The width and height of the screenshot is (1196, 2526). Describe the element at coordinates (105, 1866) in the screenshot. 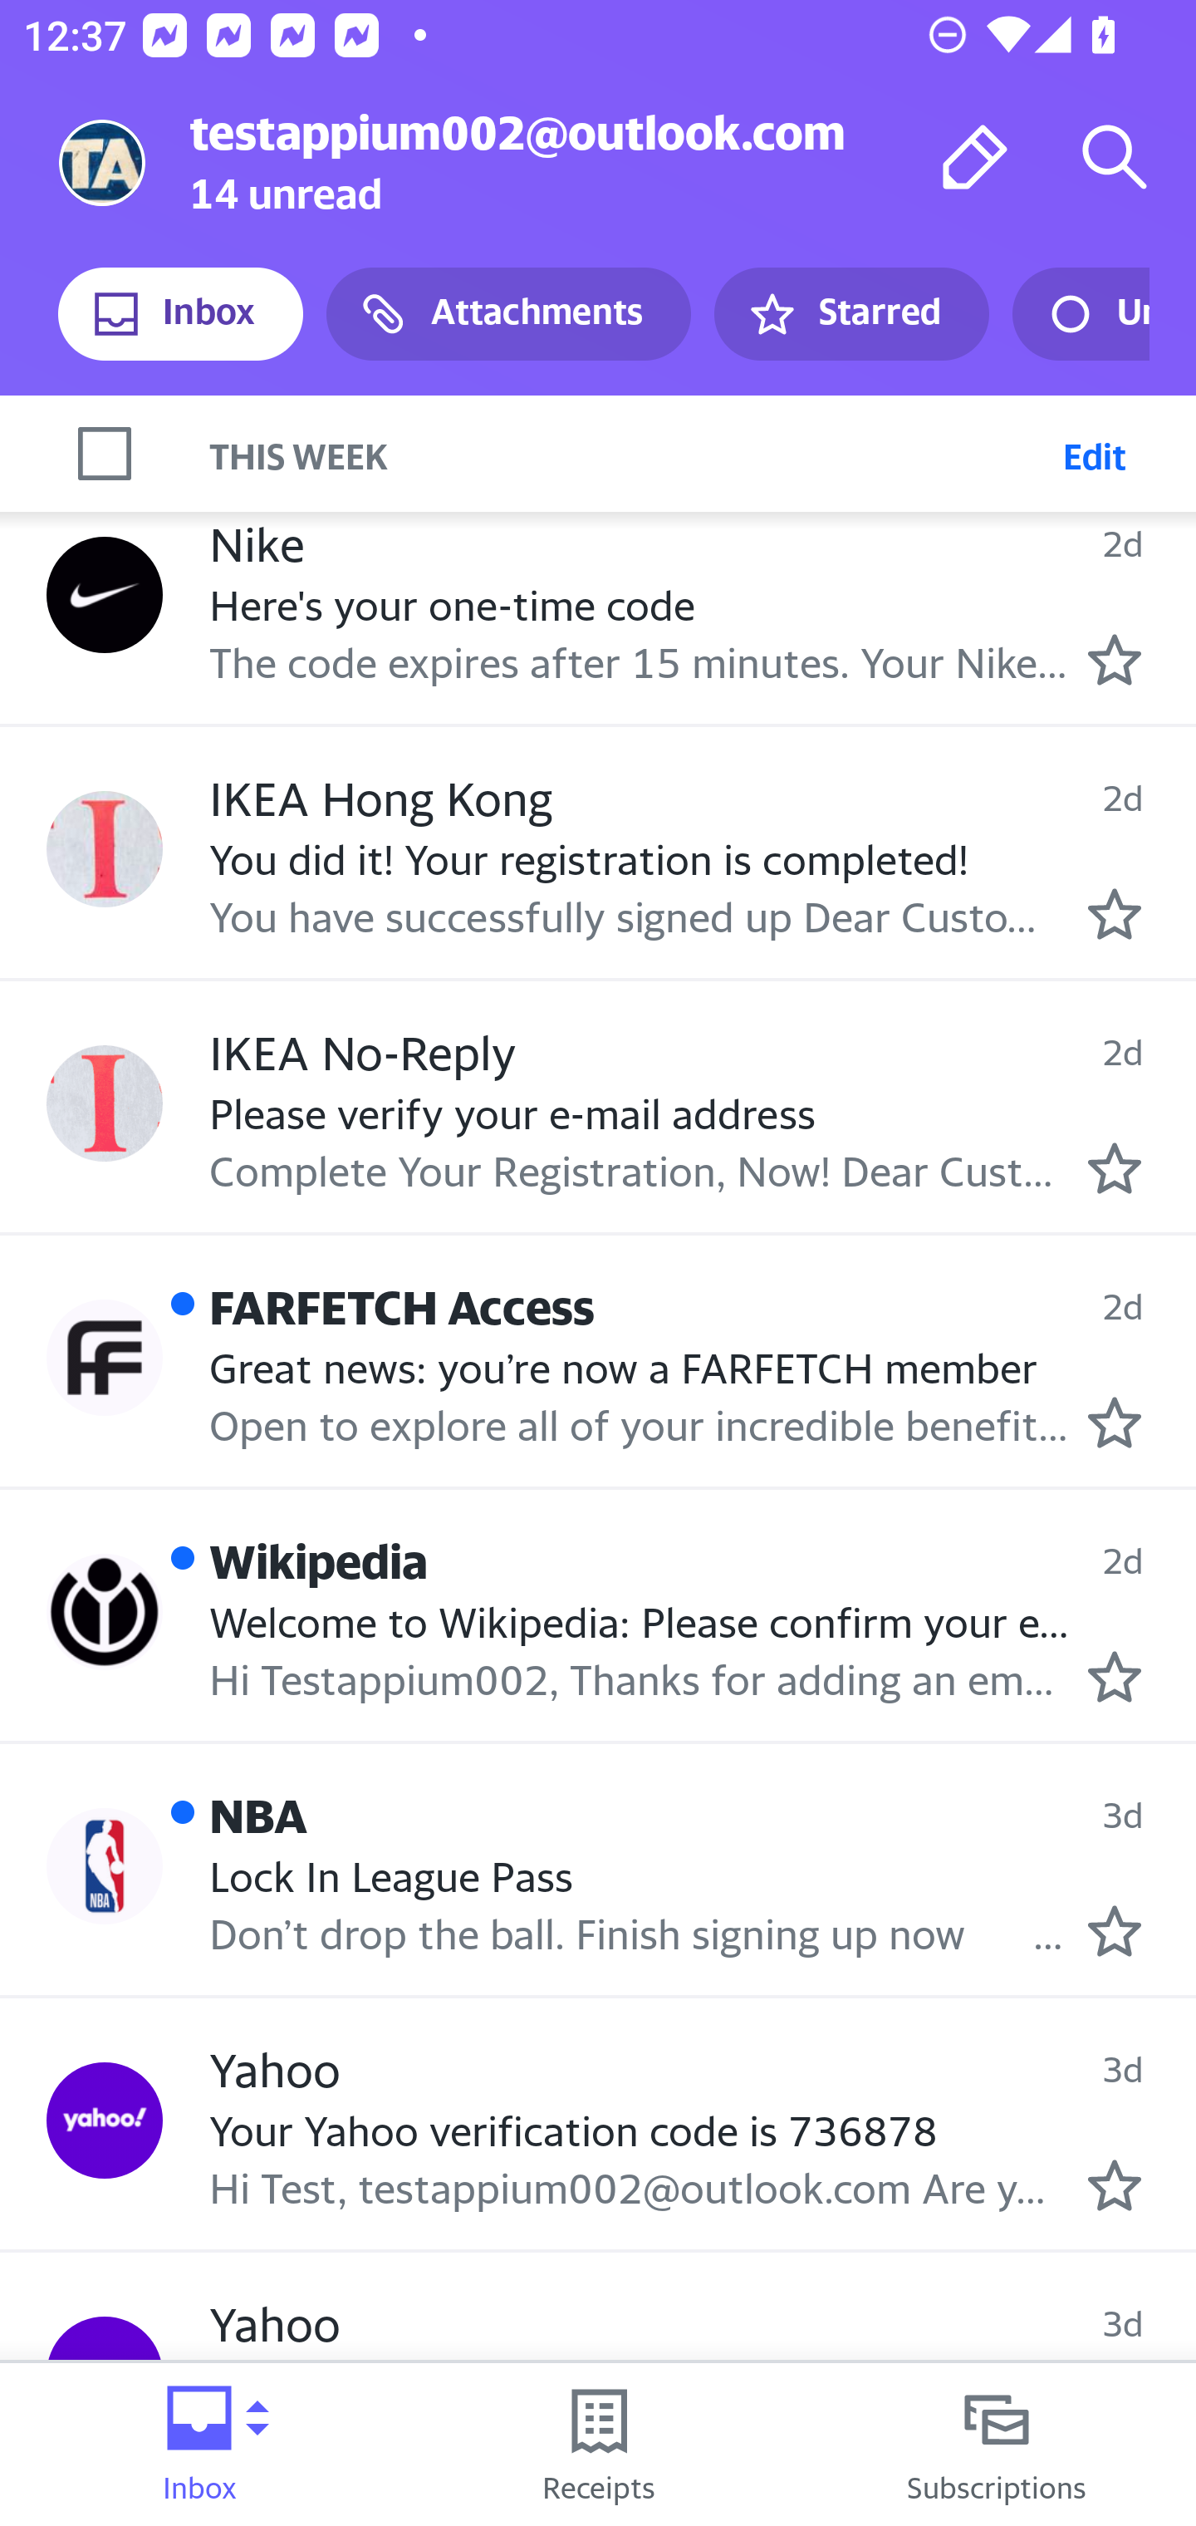

I see `Profile
NBA` at that location.